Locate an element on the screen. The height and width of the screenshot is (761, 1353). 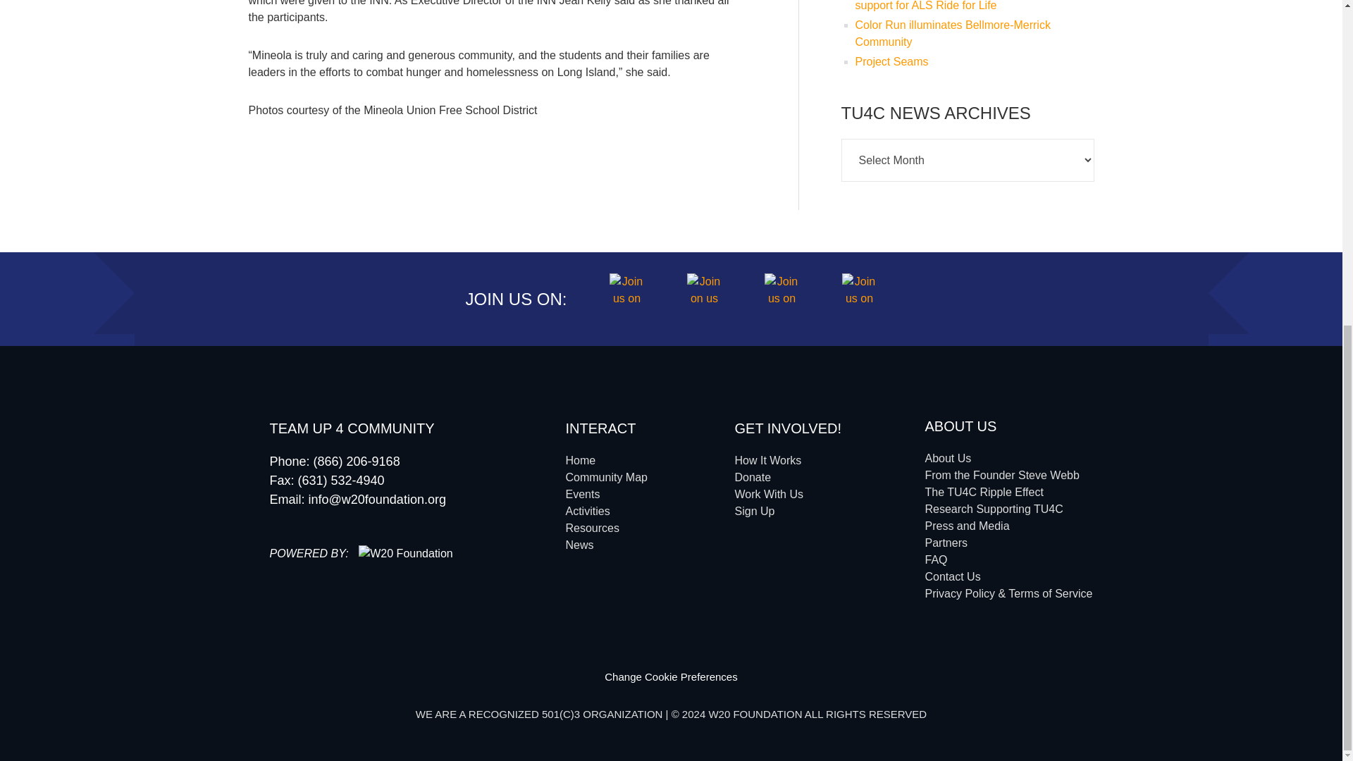
Project Seams is located at coordinates (891, 61).